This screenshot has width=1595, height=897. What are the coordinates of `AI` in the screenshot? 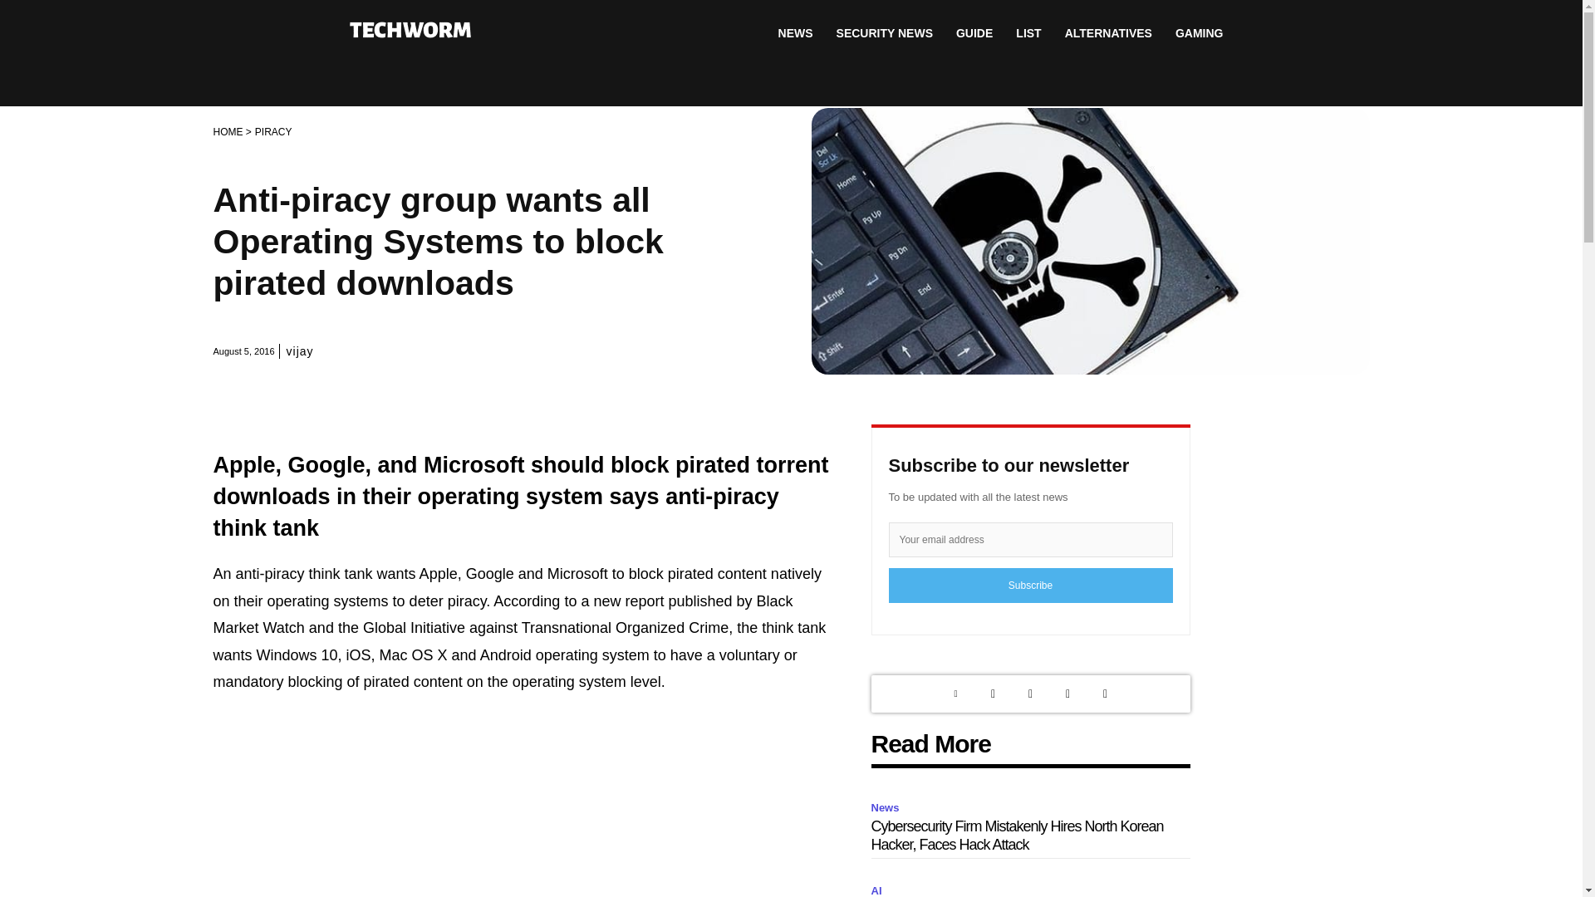 It's located at (879, 889).